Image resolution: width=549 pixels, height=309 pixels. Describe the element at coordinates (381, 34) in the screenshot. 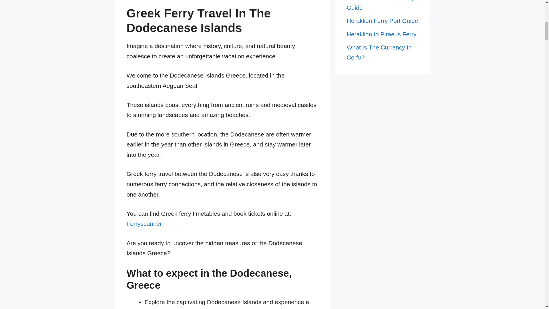

I see `Heraklion to Piraeus Ferry` at that location.